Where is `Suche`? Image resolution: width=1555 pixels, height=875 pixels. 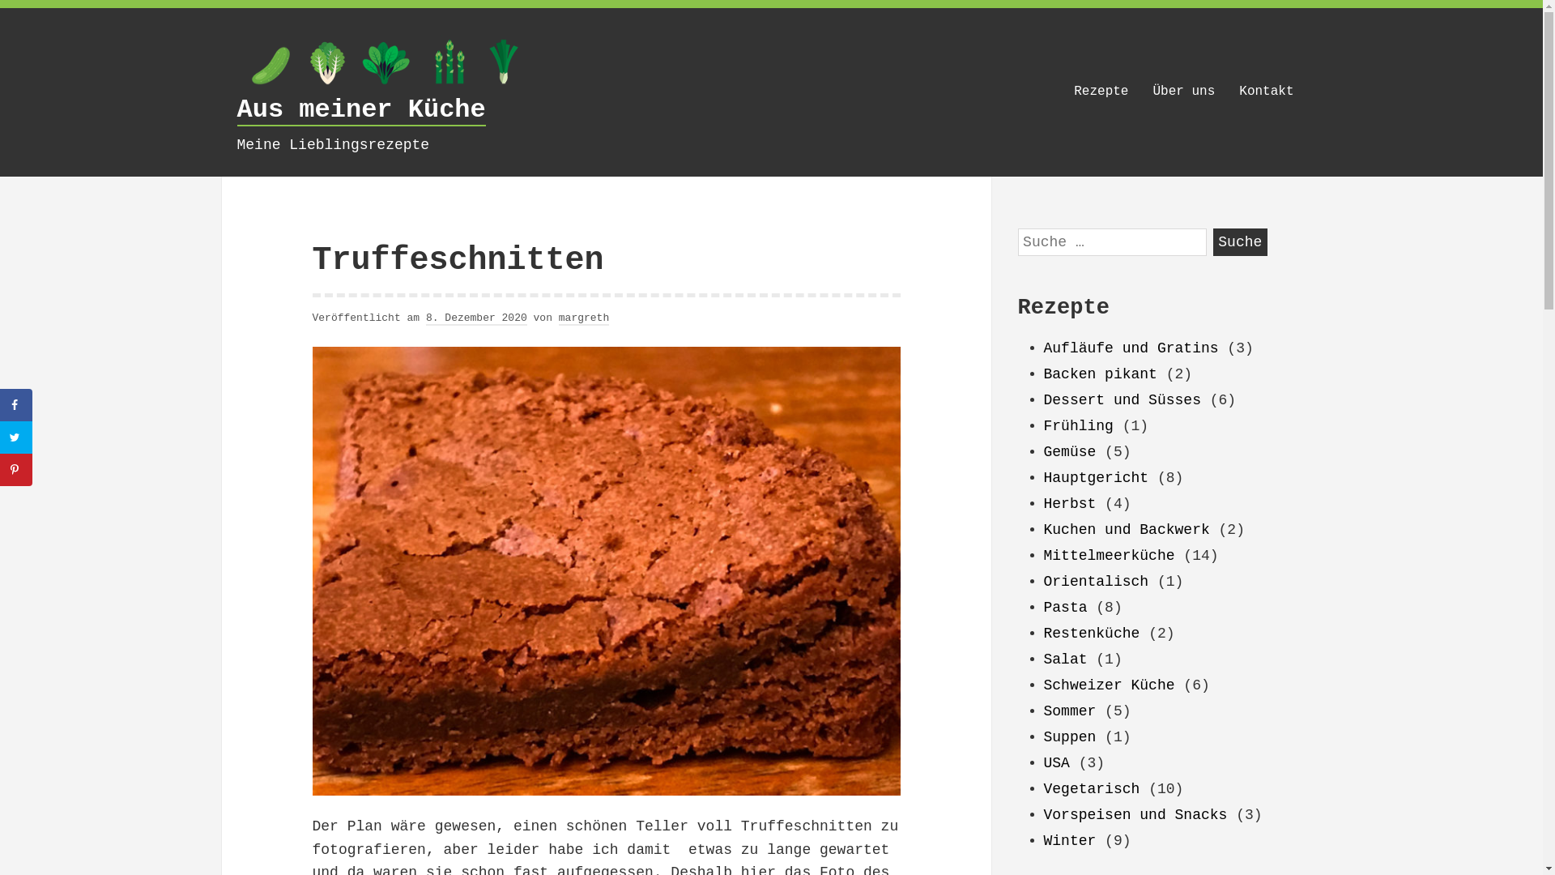 Suche is located at coordinates (1241, 242).